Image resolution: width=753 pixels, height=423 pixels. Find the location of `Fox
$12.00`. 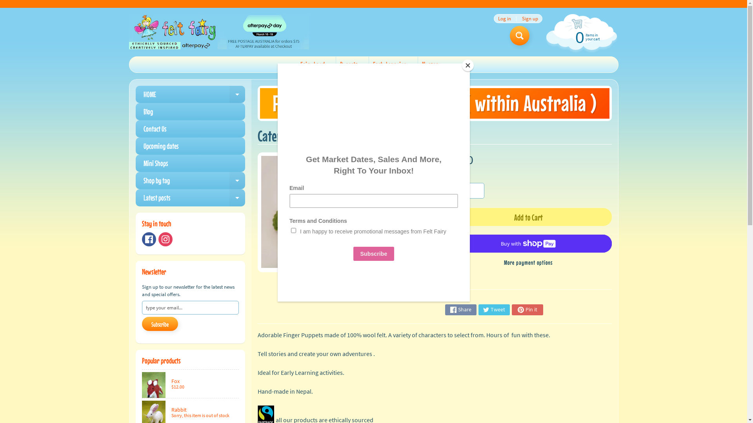

Fox
$12.00 is located at coordinates (191, 384).